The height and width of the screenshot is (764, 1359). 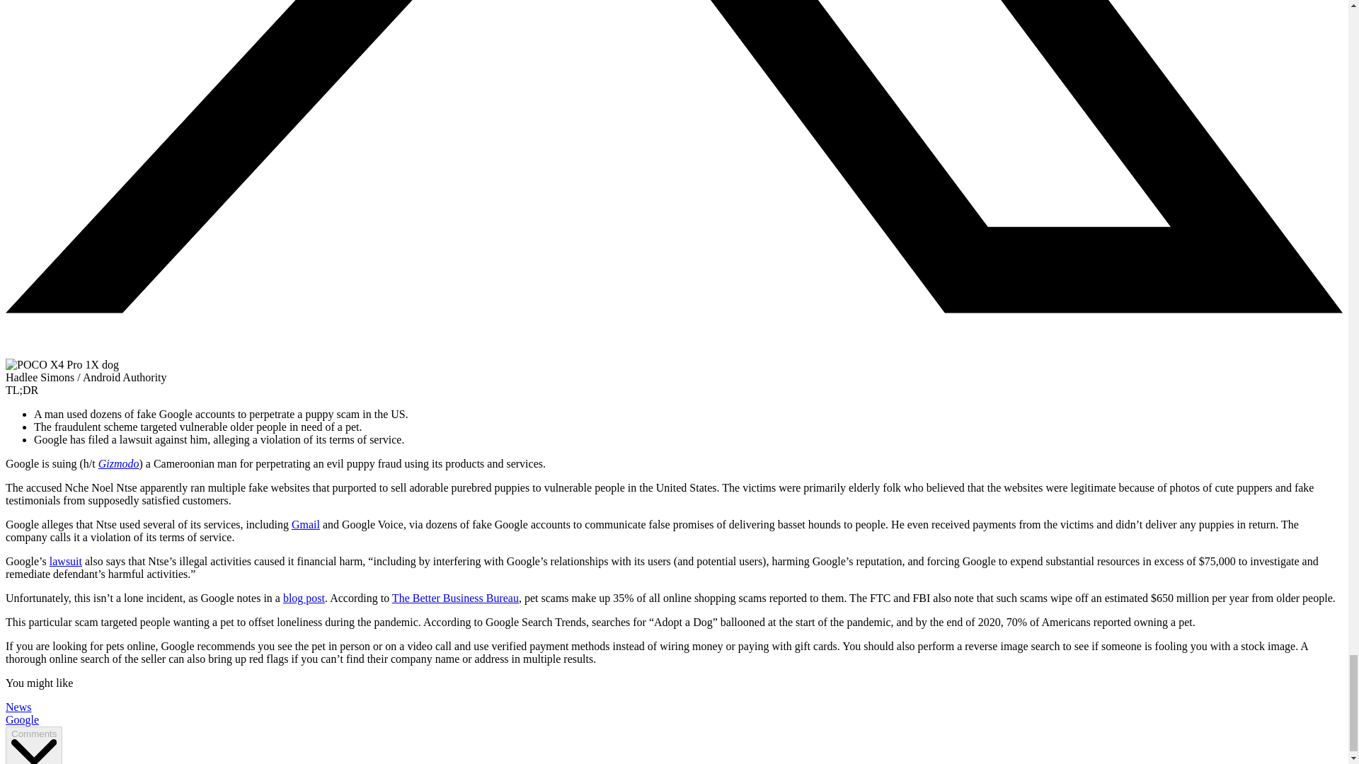 I want to click on POCO X4 Pro 1X dog, so click(x=62, y=364).